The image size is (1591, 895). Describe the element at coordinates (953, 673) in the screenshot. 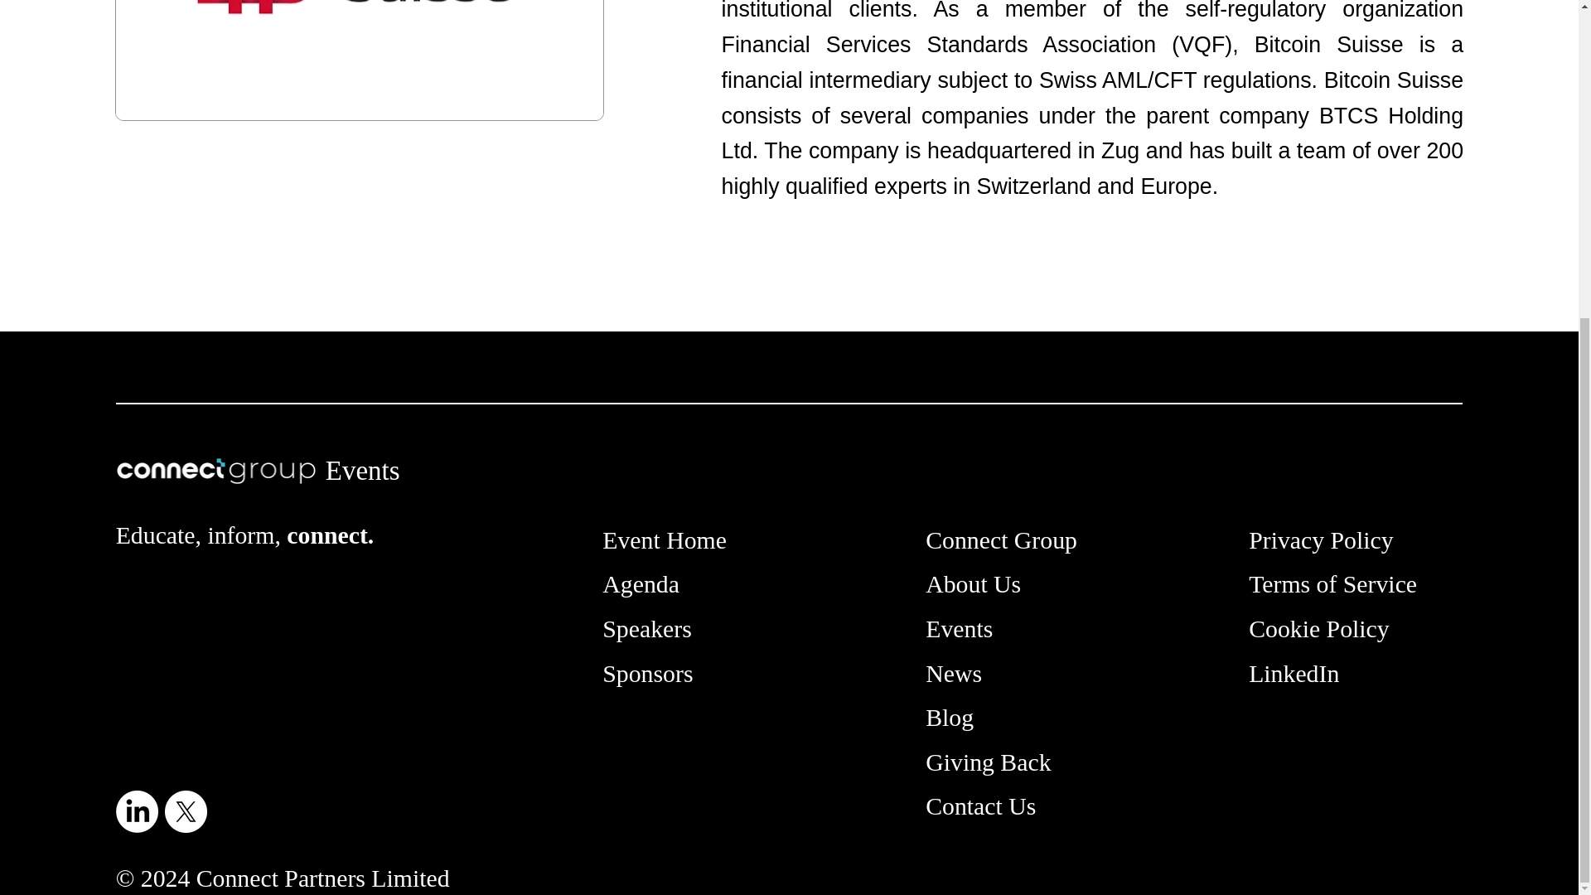

I see `News` at that location.